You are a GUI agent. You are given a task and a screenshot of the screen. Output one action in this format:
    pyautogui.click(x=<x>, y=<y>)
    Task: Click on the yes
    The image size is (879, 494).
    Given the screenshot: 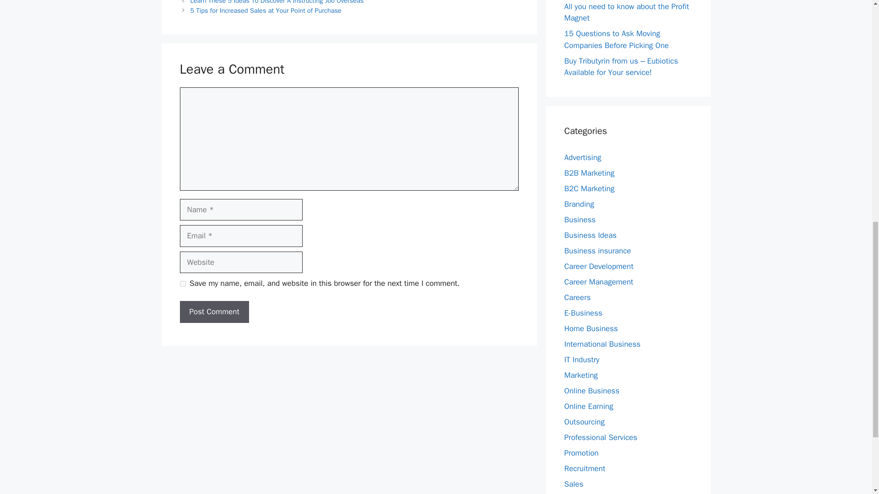 What is the action you would take?
    pyautogui.click(x=182, y=284)
    